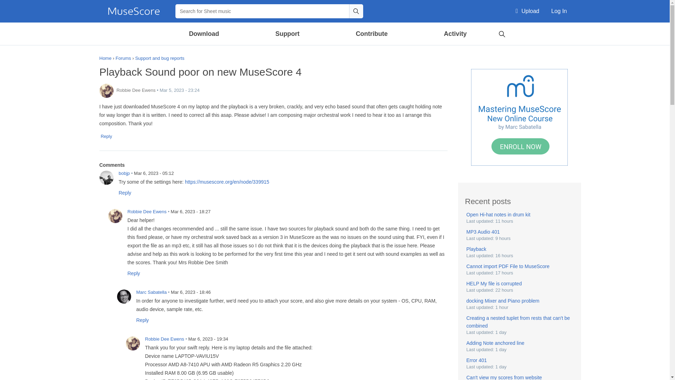 Image resolution: width=675 pixels, height=380 pixels. What do you see at coordinates (559, 11) in the screenshot?
I see `Log In` at bounding box center [559, 11].